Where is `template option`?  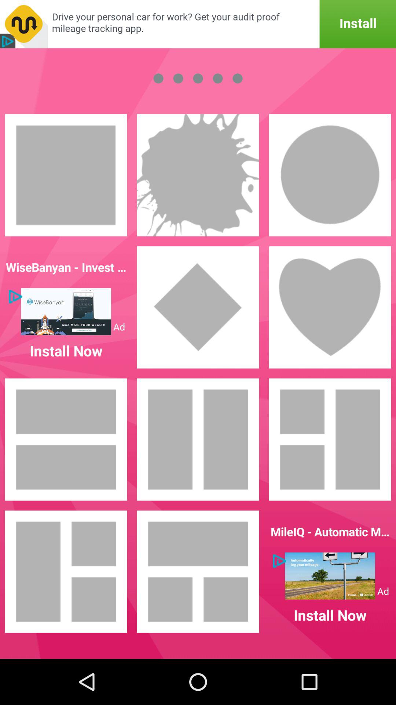
template option is located at coordinates (66, 572).